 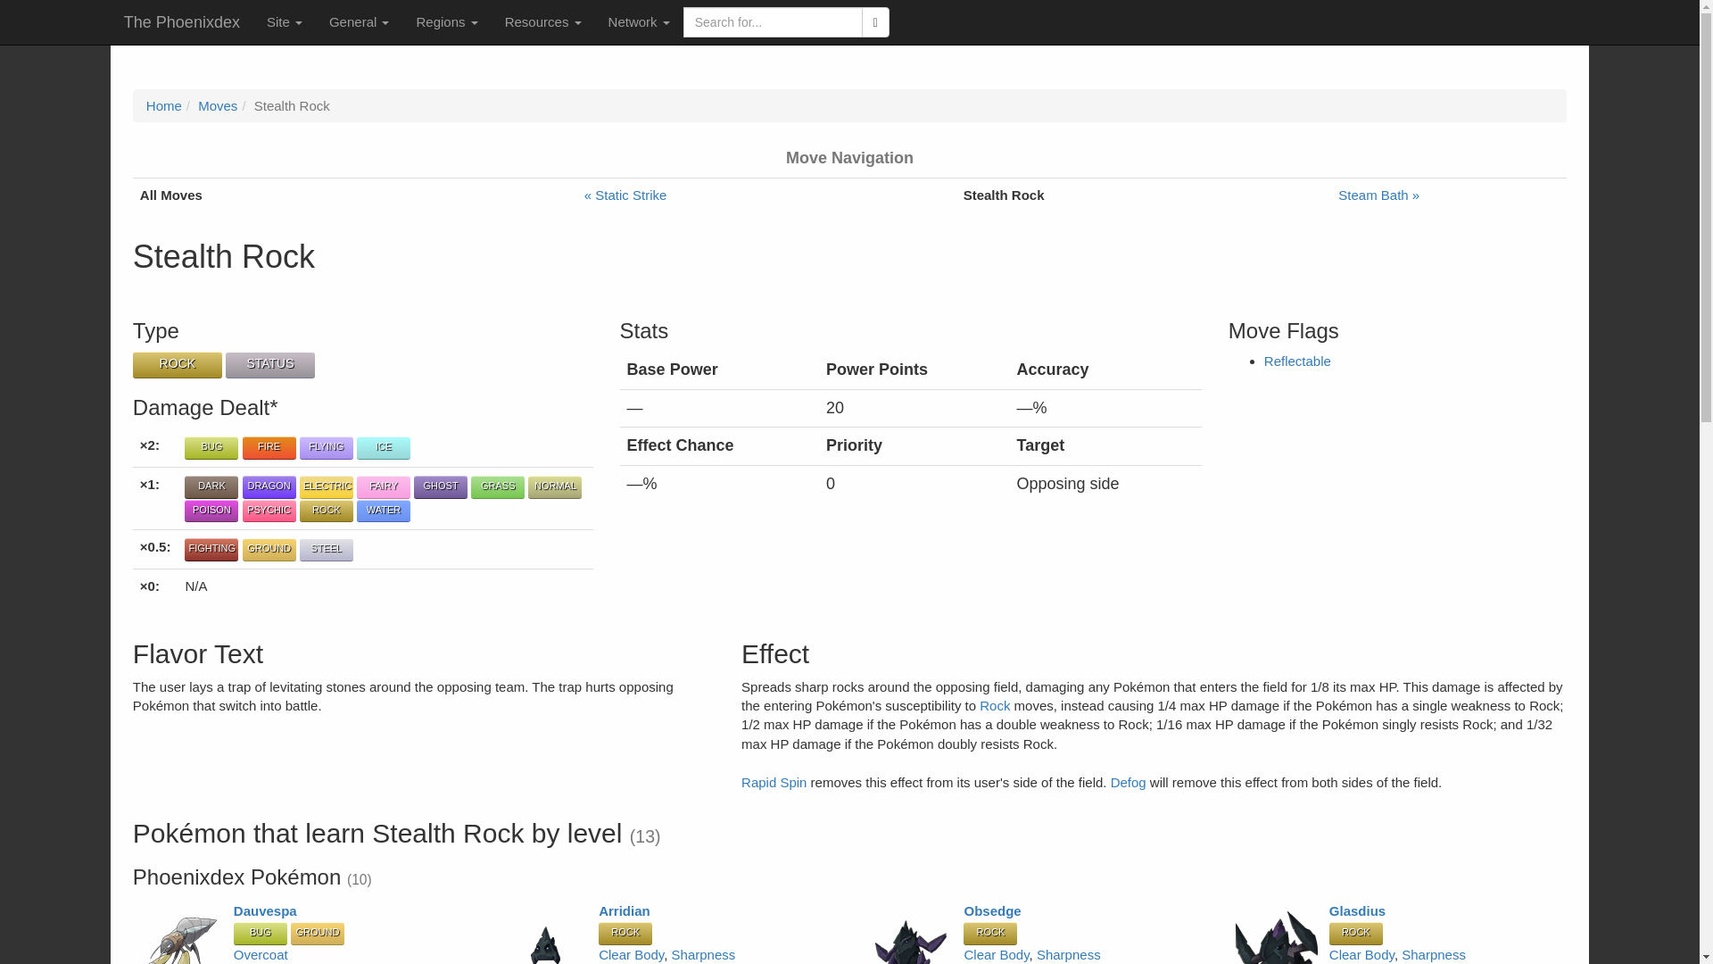 I want to click on Moves, so click(x=218, y=105).